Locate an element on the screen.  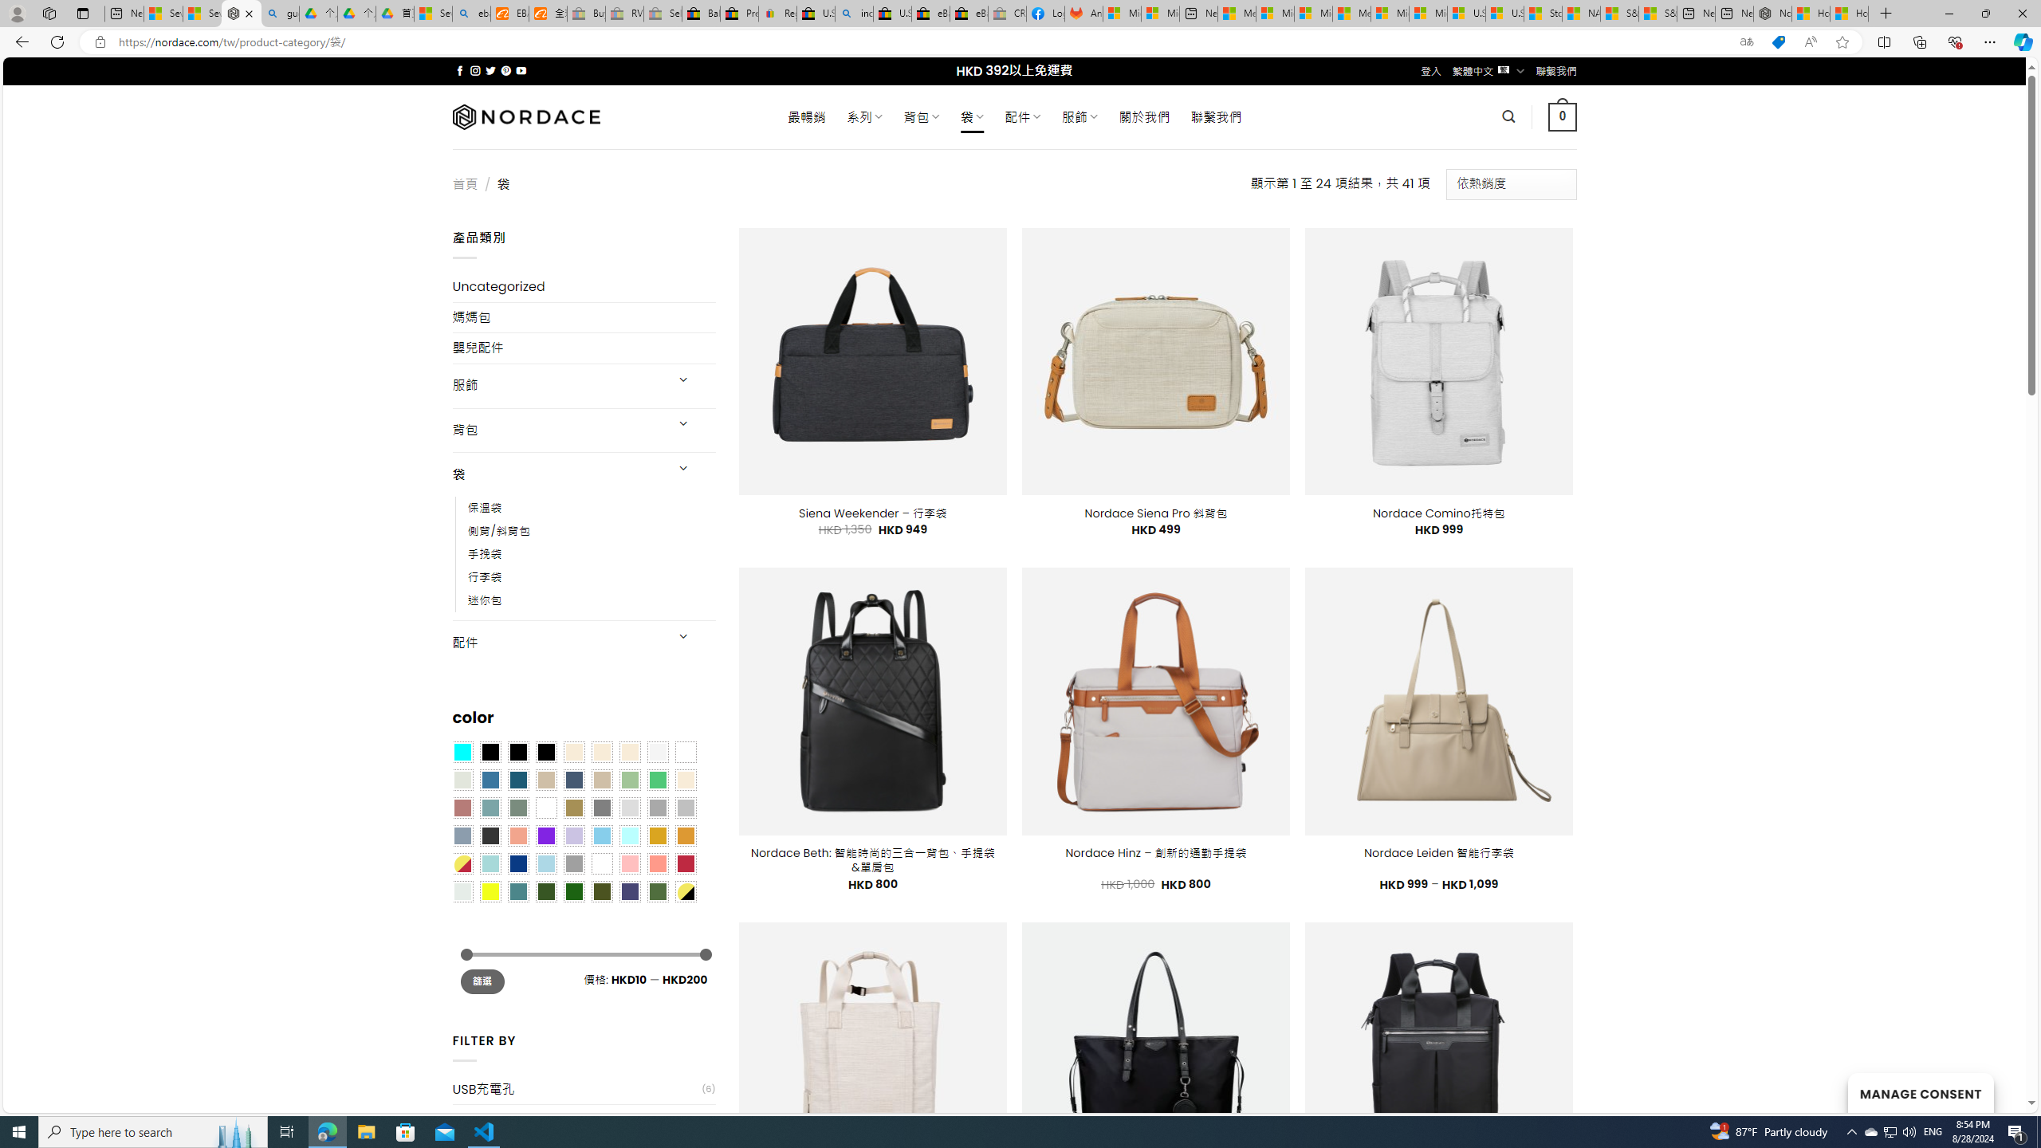
U.S. State Privacy Disclosures - eBay Inc. is located at coordinates (893, 14).